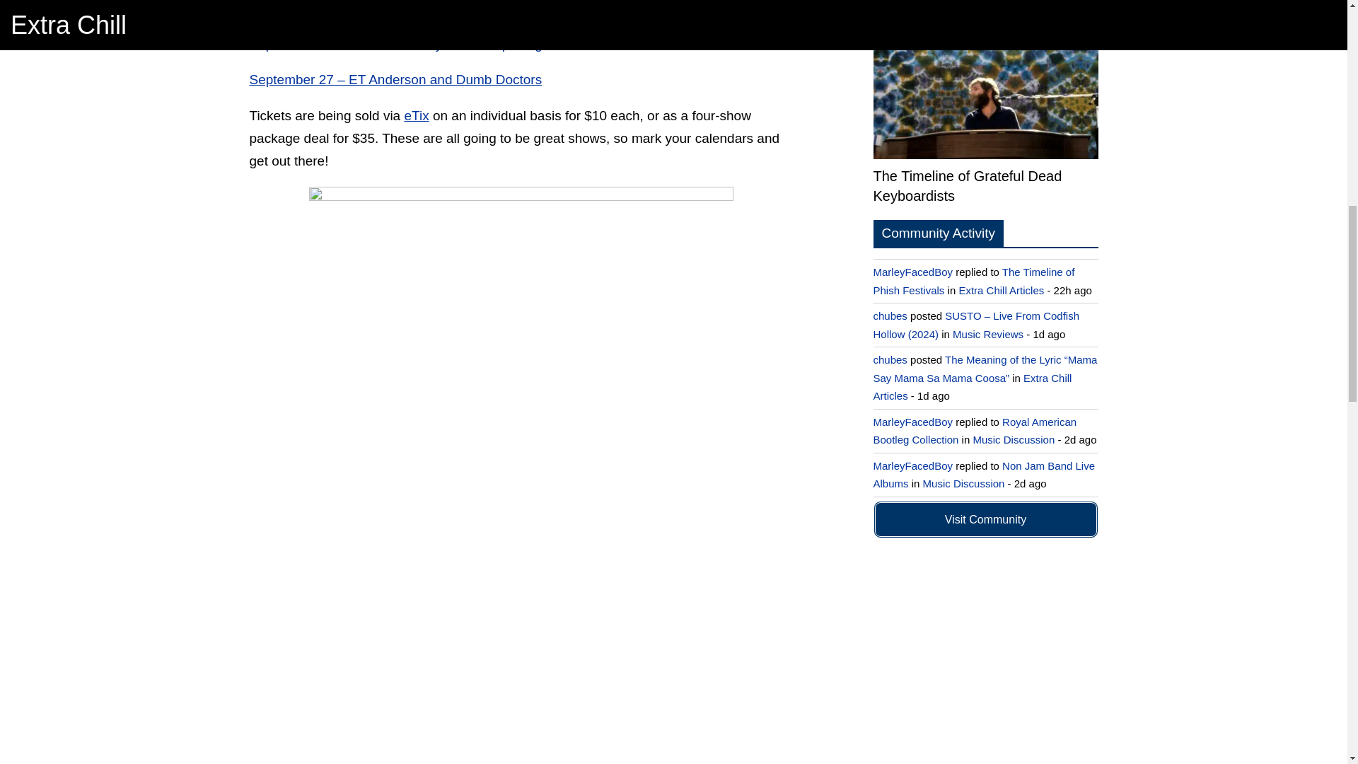 The width and height of the screenshot is (1358, 764). What do you see at coordinates (416, 115) in the screenshot?
I see `eTix` at bounding box center [416, 115].